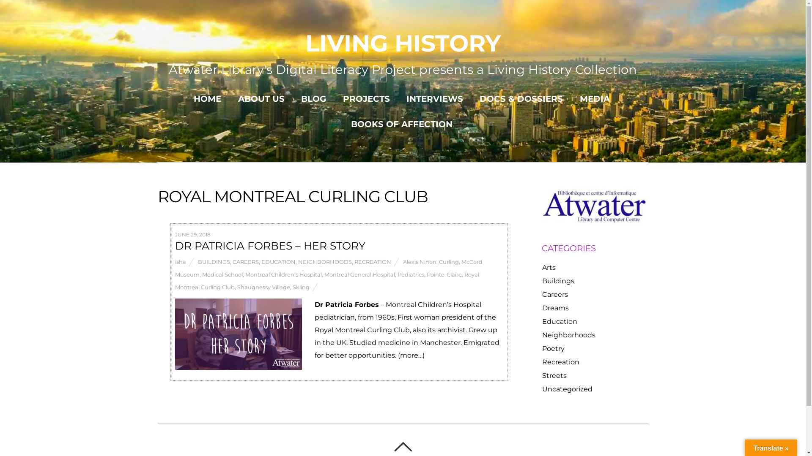 The height and width of the screenshot is (456, 812). I want to click on Shaugnessy Village, so click(263, 287).